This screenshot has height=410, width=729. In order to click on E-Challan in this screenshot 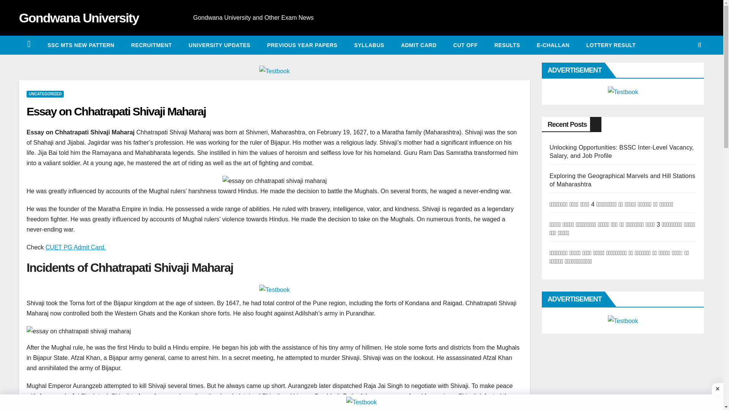, I will do `click(553, 45)`.